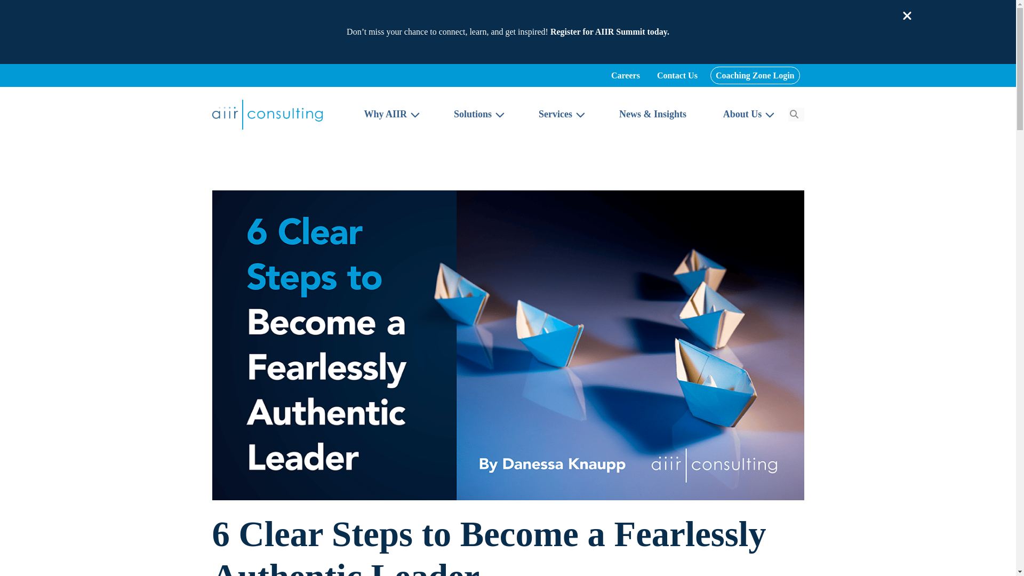 The height and width of the screenshot is (576, 1024). Describe the element at coordinates (747, 114) in the screenshot. I see `About Us` at that location.